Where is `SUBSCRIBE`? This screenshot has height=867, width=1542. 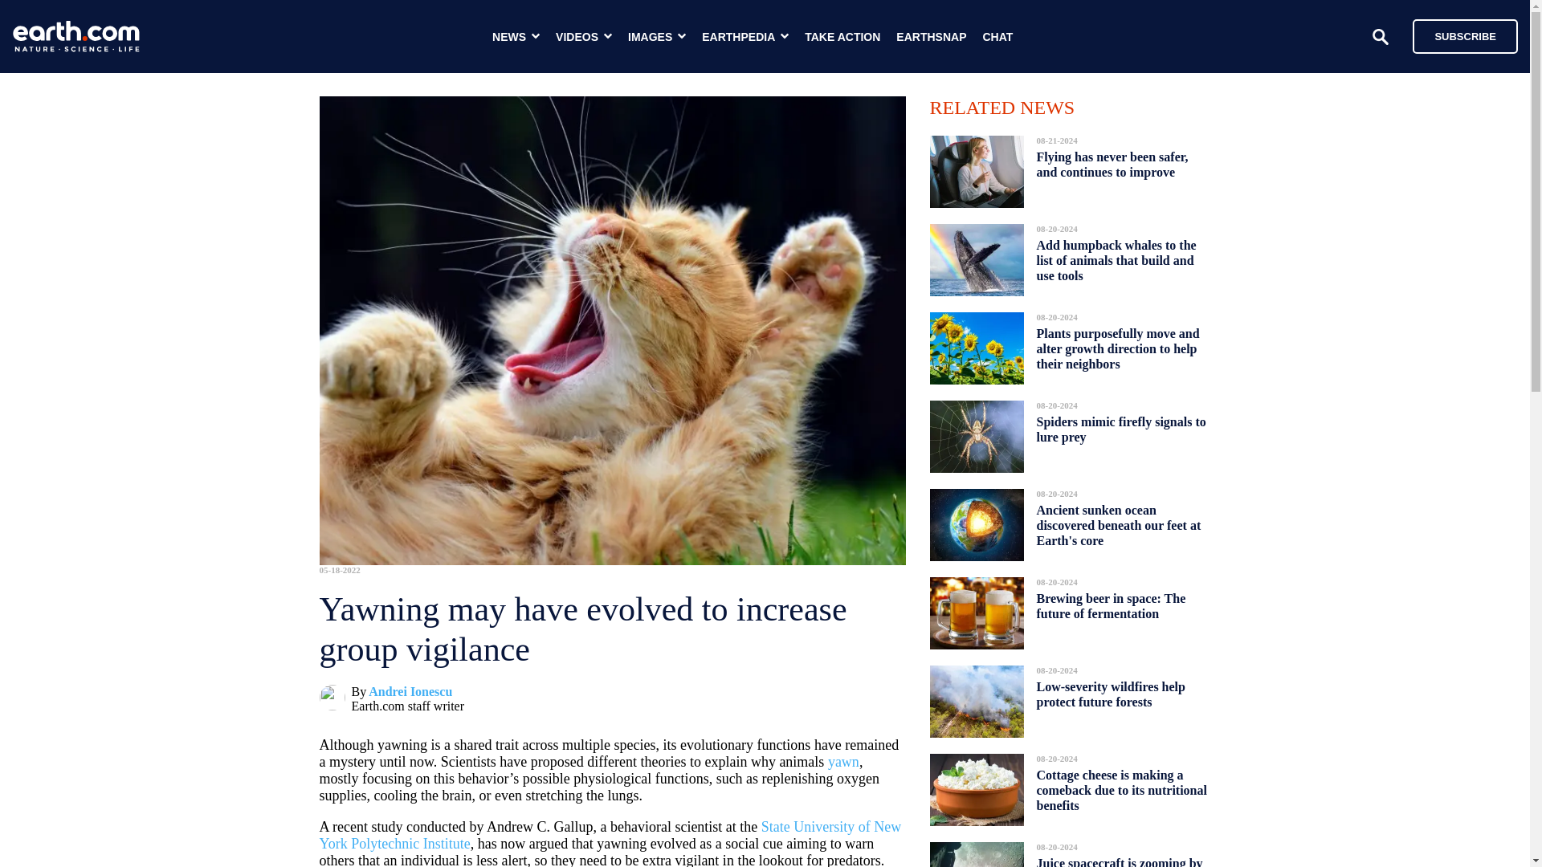 SUBSCRIBE is located at coordinates (1457, 35).